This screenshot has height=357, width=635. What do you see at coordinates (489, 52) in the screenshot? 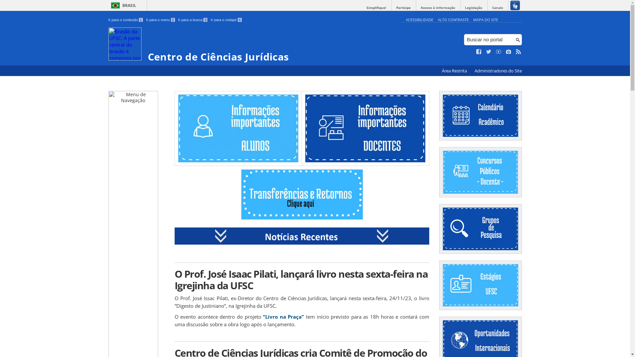
I see `Siga no Twitter` at bounding box center [489, 52].